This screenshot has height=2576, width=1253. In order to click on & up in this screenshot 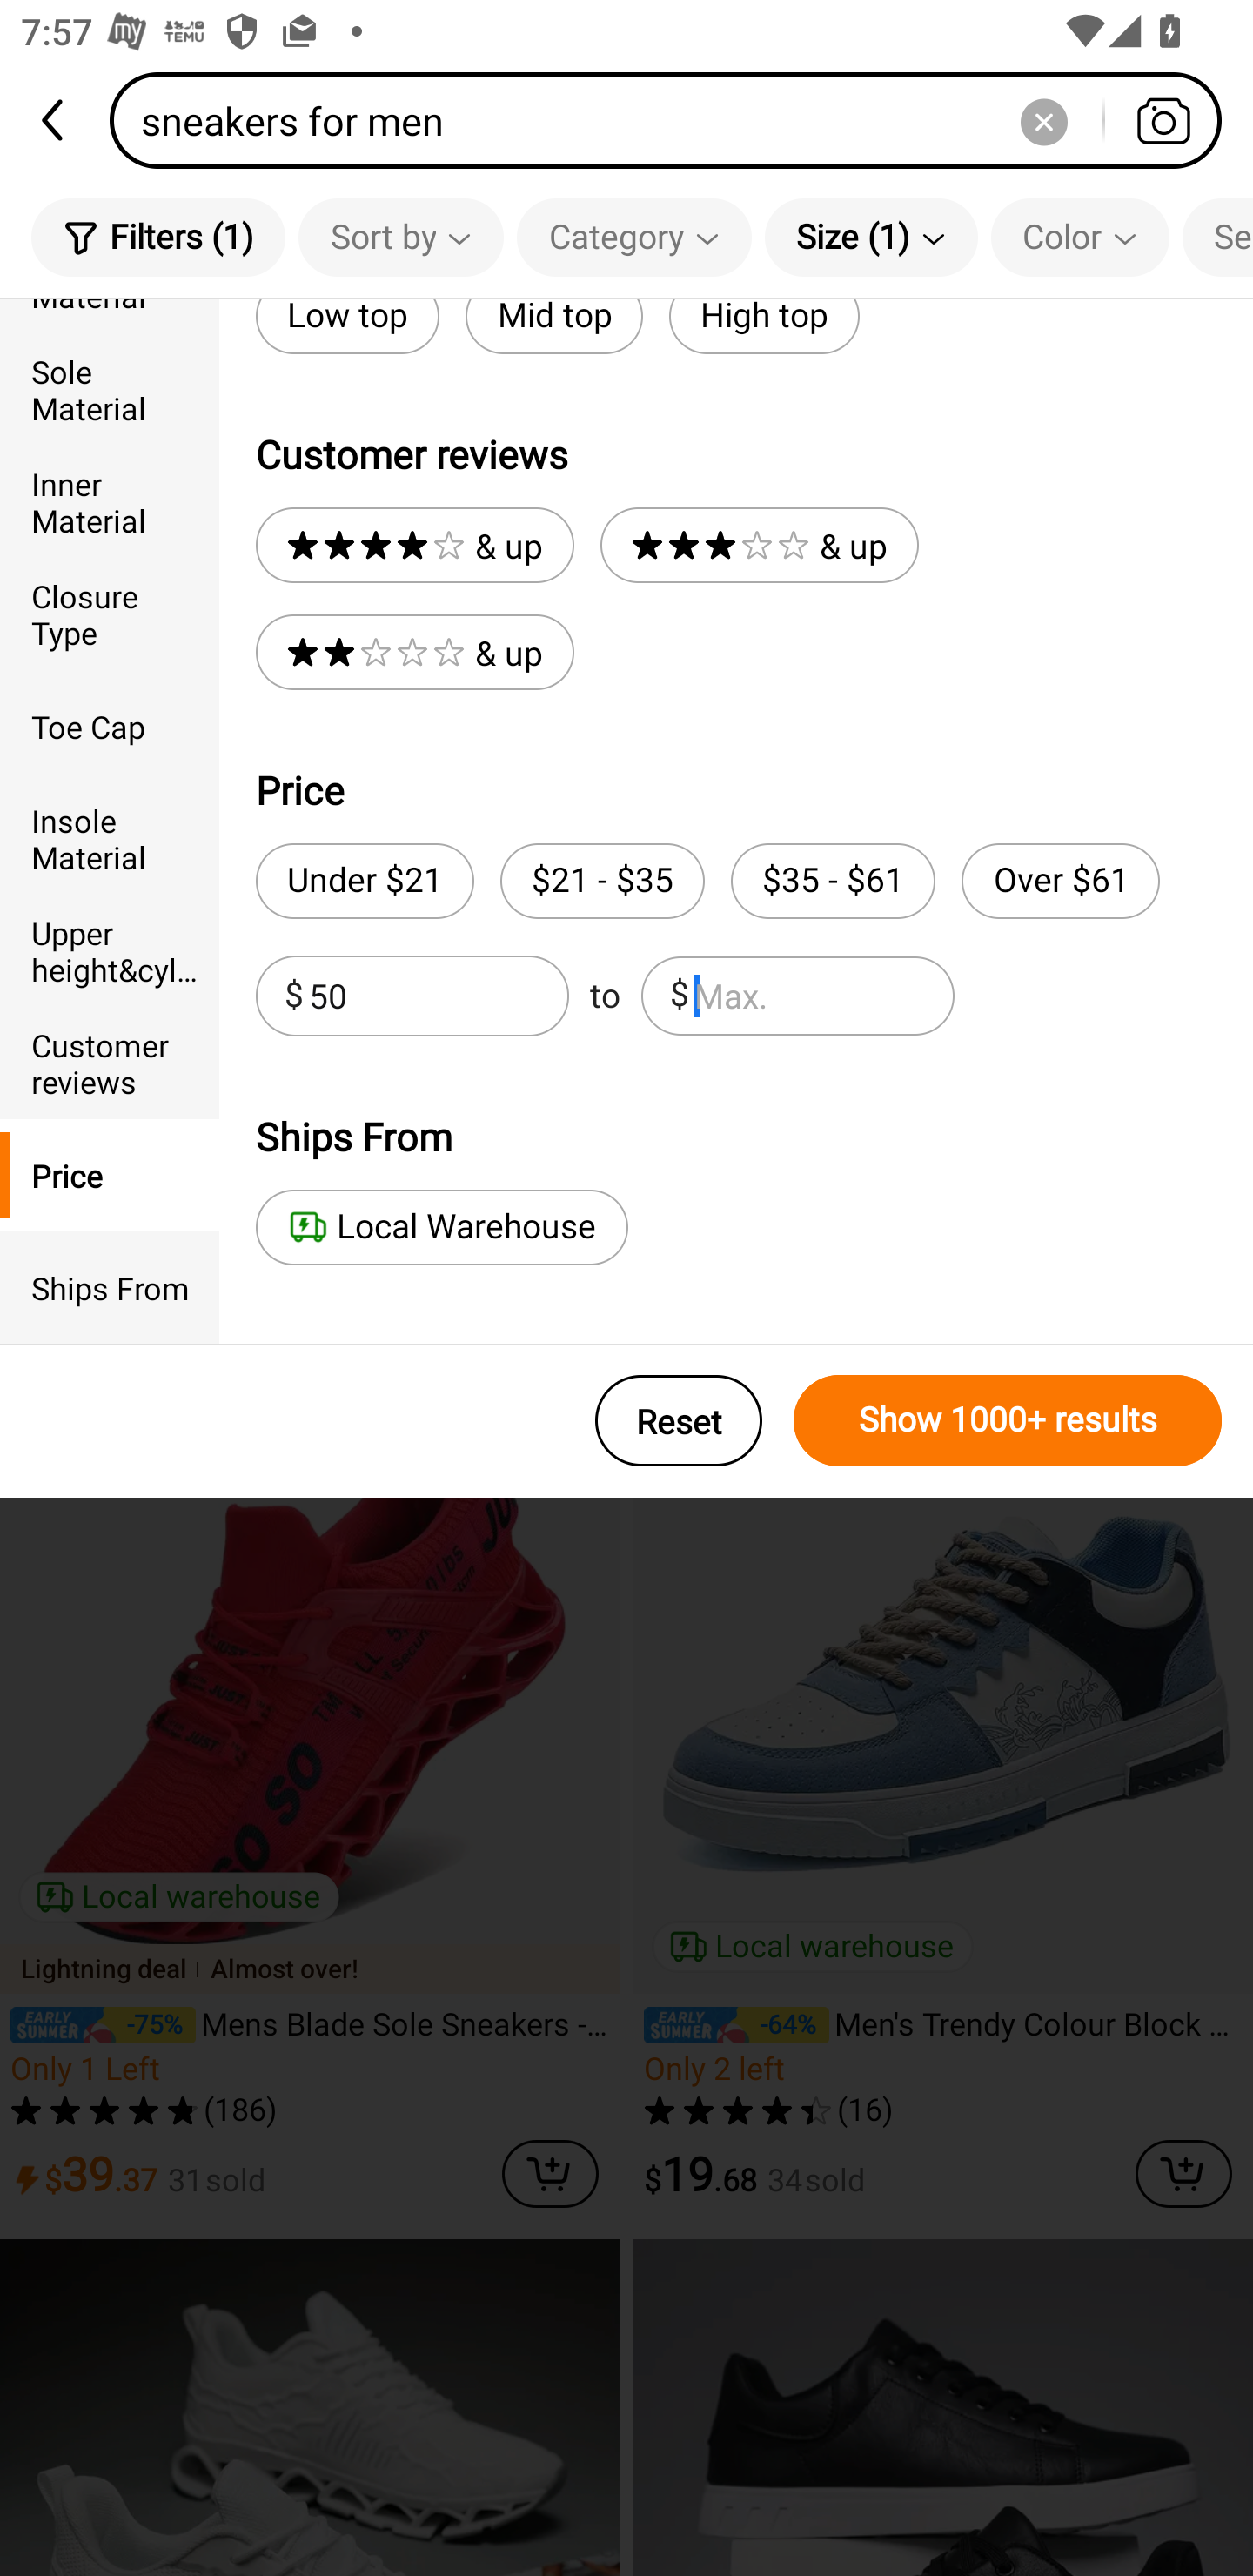, I will do `click(414, 545)`.